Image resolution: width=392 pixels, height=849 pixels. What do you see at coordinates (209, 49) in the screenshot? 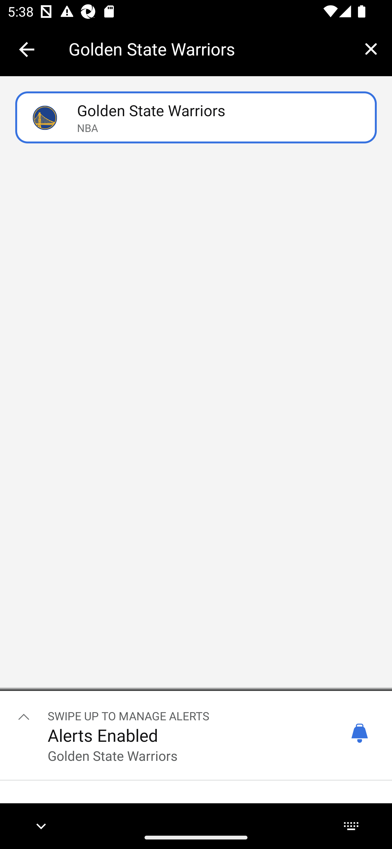
I see `Golden State Warriors` at bounding box center [209, 49].